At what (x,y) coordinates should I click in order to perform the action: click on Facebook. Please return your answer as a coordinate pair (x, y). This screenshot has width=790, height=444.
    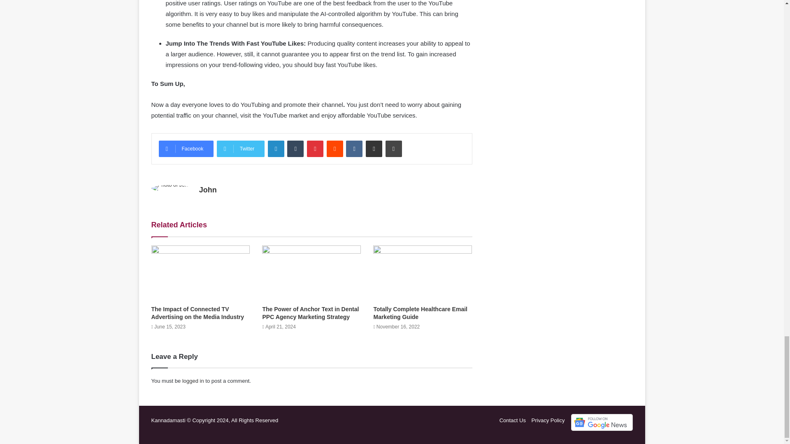
    Looking at the image, I should click on (186, 149).